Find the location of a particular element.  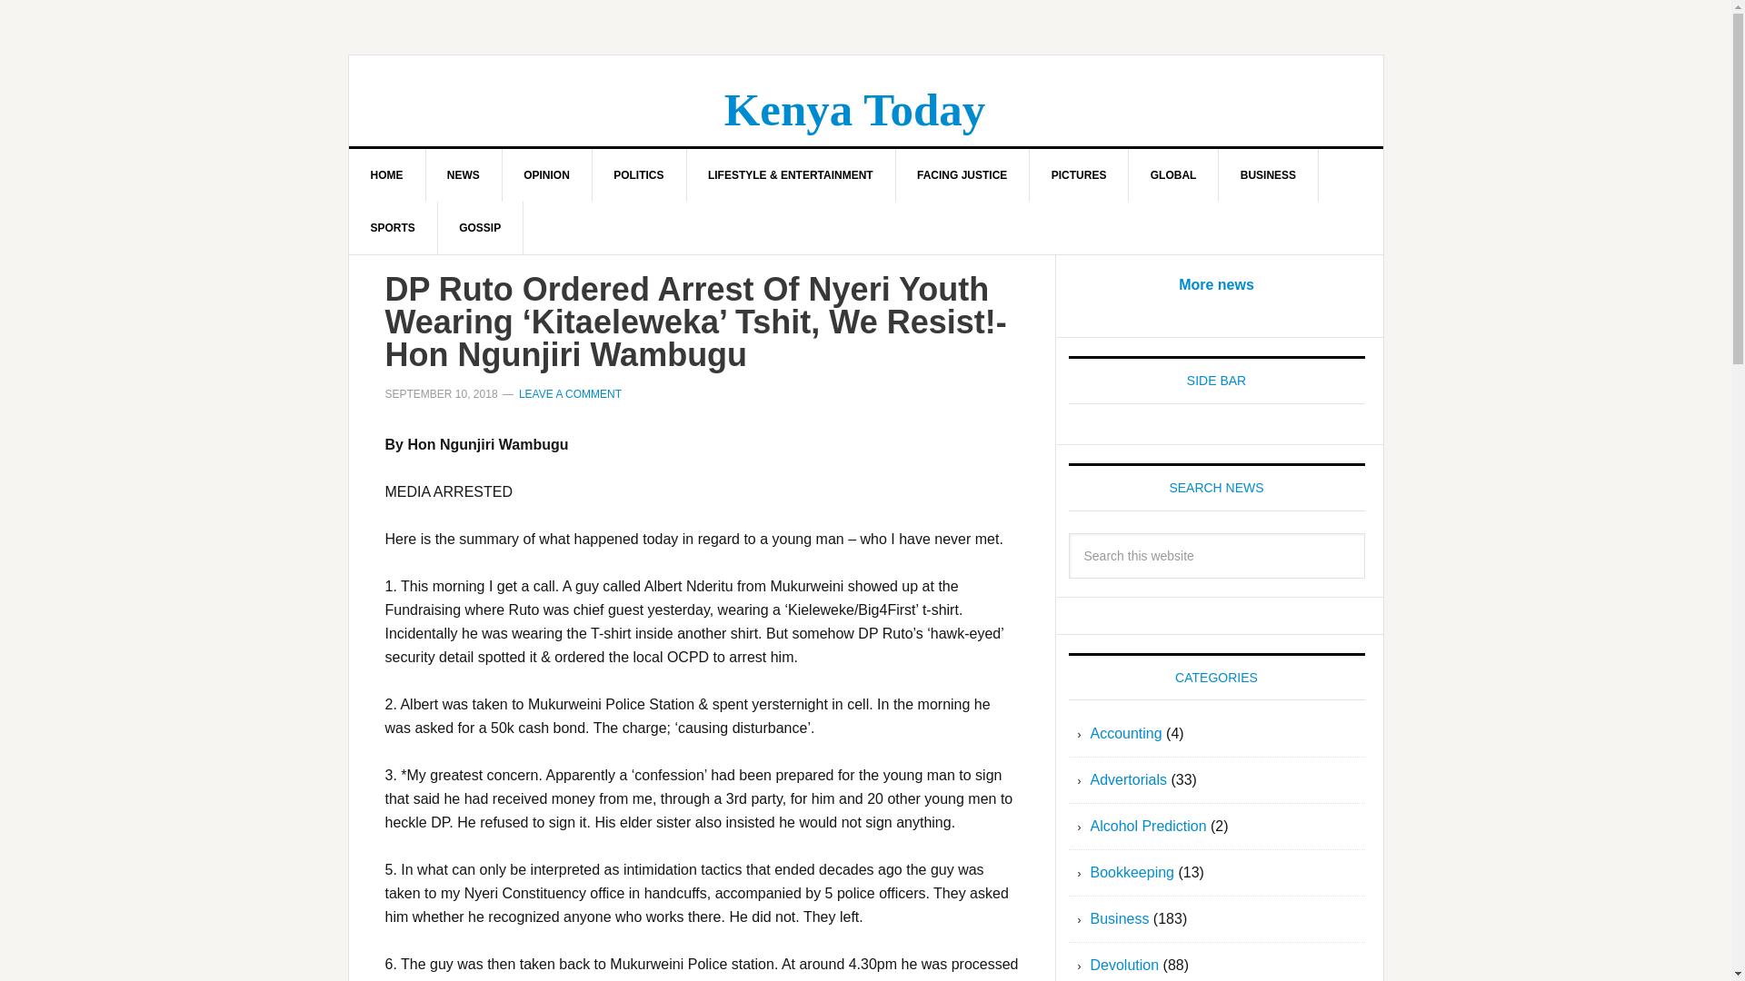

Kenya Today is located at coordinates (854, 109).